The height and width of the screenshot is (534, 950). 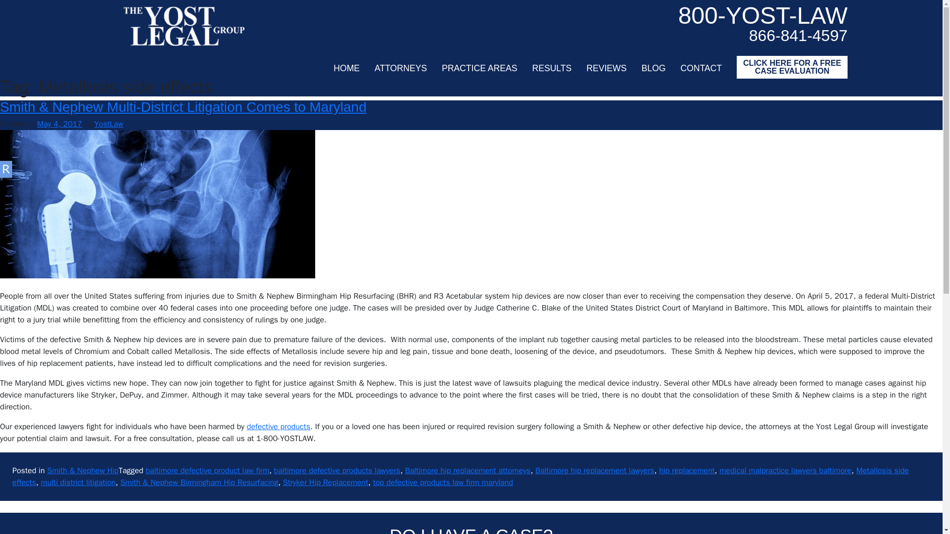 What do you see at coordinates (400, 68) in the screenshot?
I see `ATTORNEYS` at bounding box center [400, 68].